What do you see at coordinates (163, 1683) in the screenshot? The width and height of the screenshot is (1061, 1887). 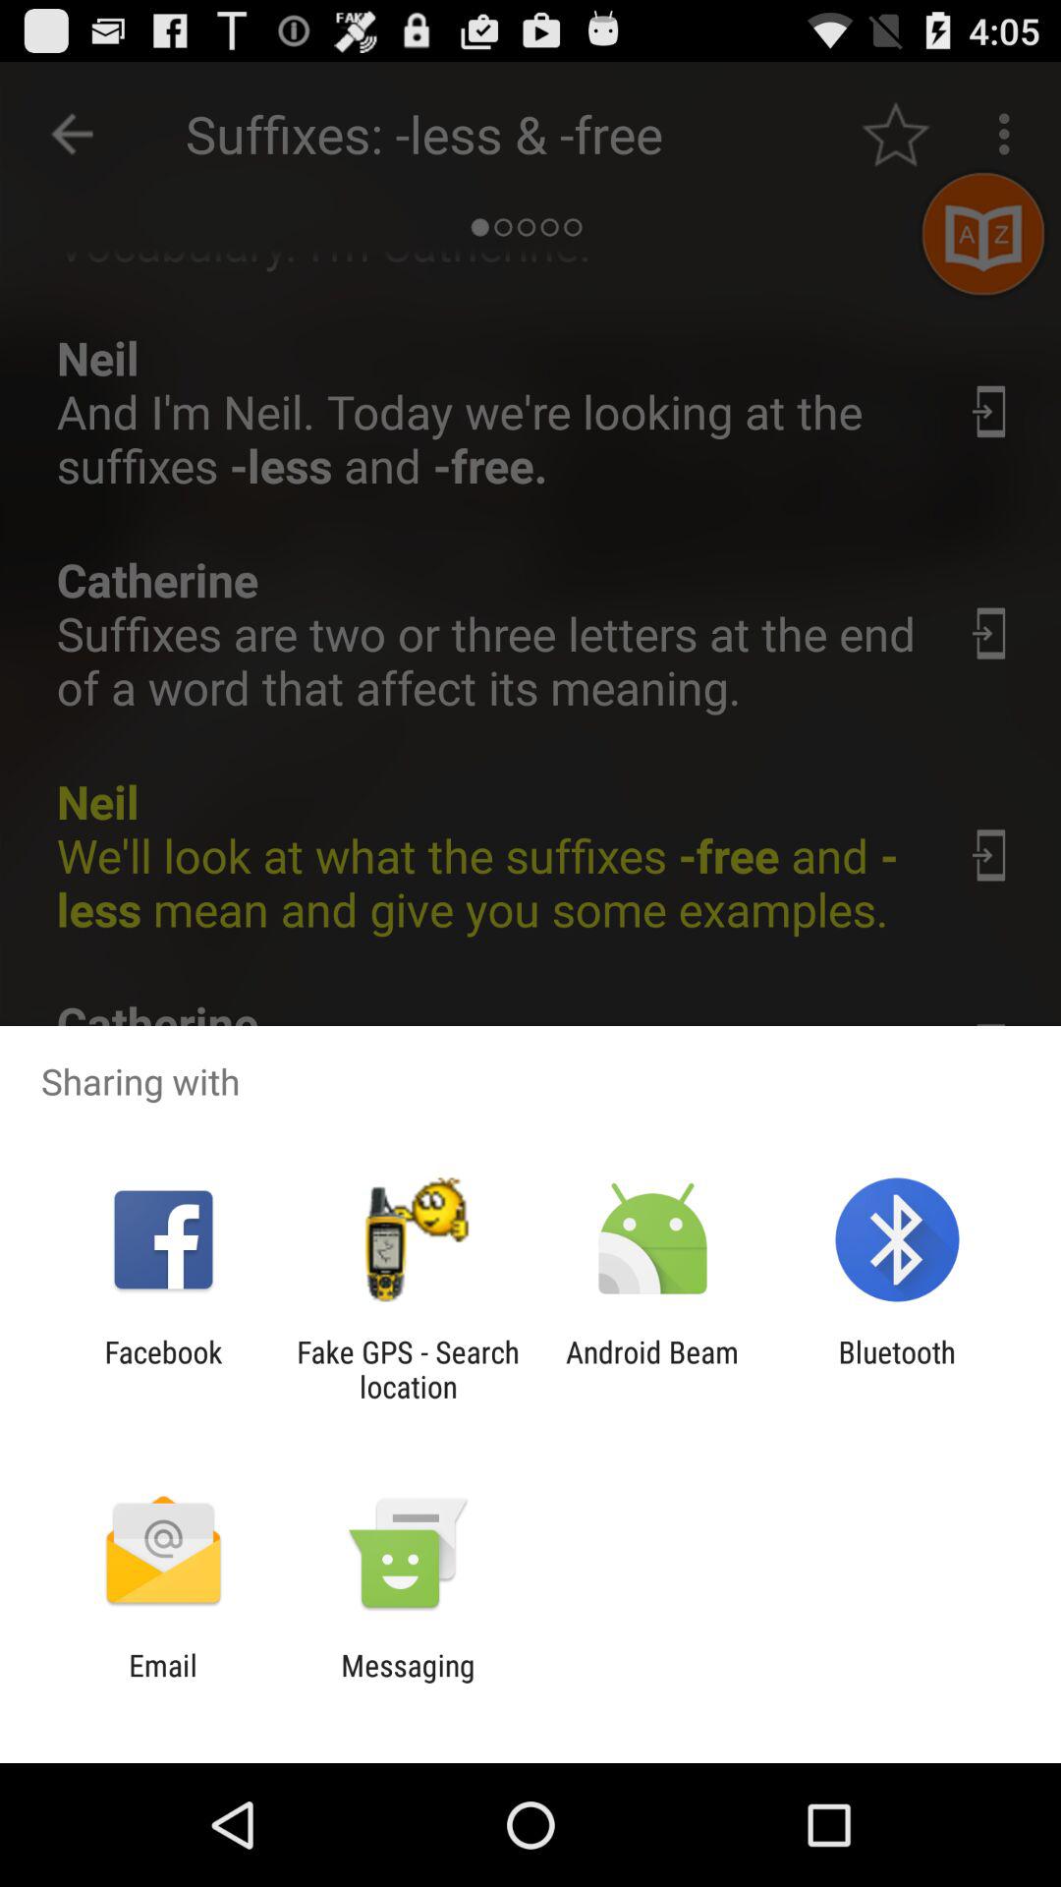 I see `launch the icon to the left of messaging` at bounding box center [163, 1683].